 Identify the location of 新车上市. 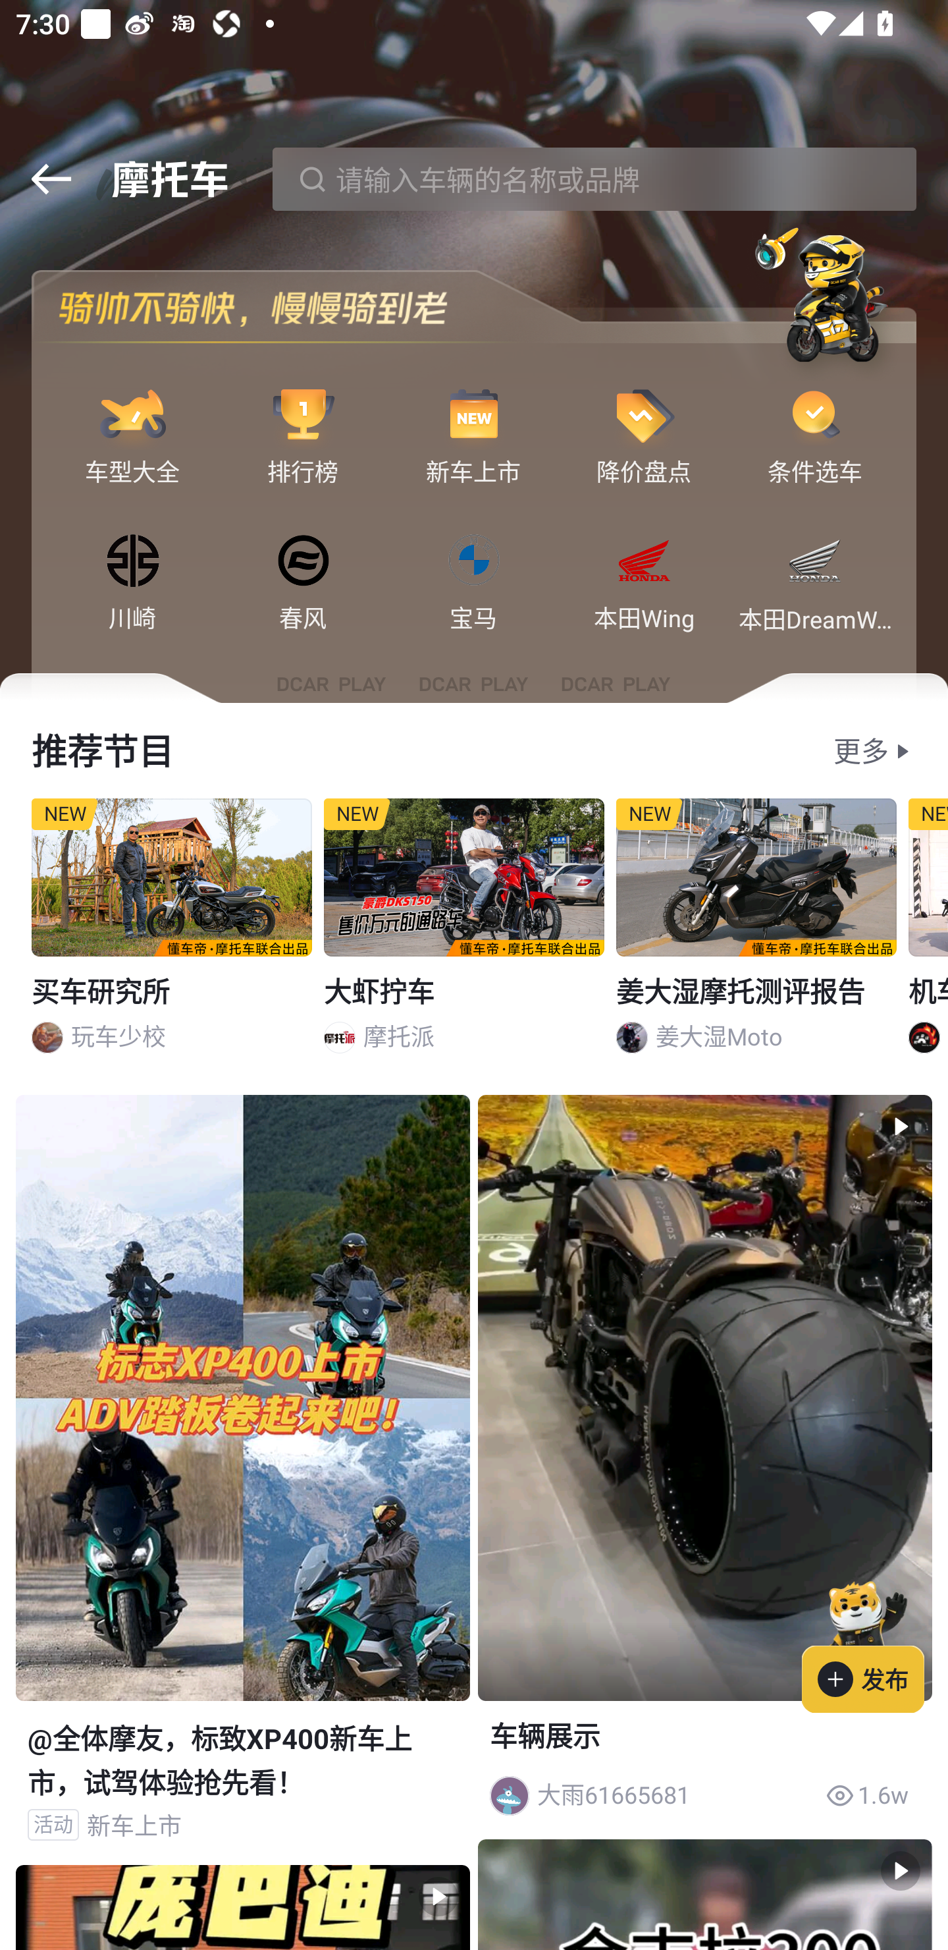
(474, 416).